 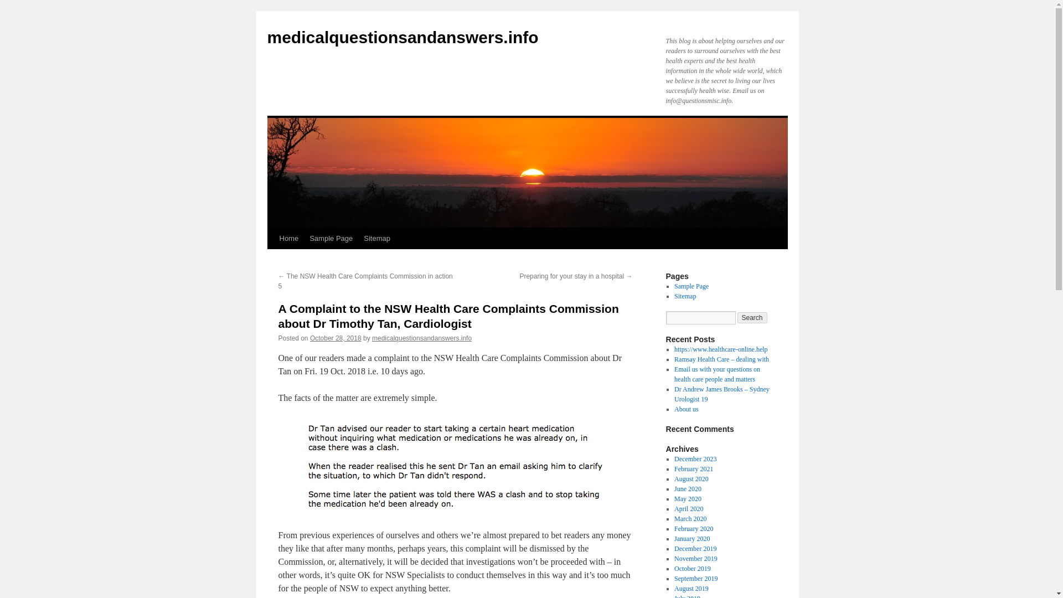 I want to click on View all posts by medicalquestionsandanswers.info, so click(x=422, y=338).